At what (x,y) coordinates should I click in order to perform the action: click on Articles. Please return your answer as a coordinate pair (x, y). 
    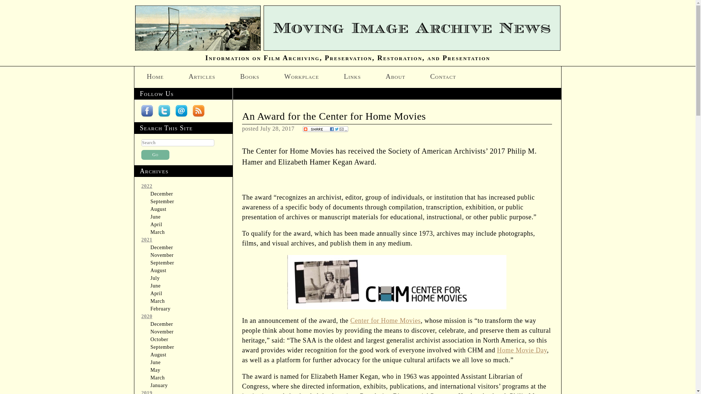
    Looking at the image, I should click on (202, 76).